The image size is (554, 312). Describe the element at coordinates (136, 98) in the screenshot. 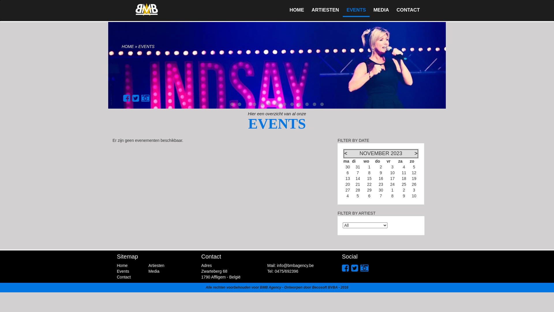

I see `Twitter` at that location.